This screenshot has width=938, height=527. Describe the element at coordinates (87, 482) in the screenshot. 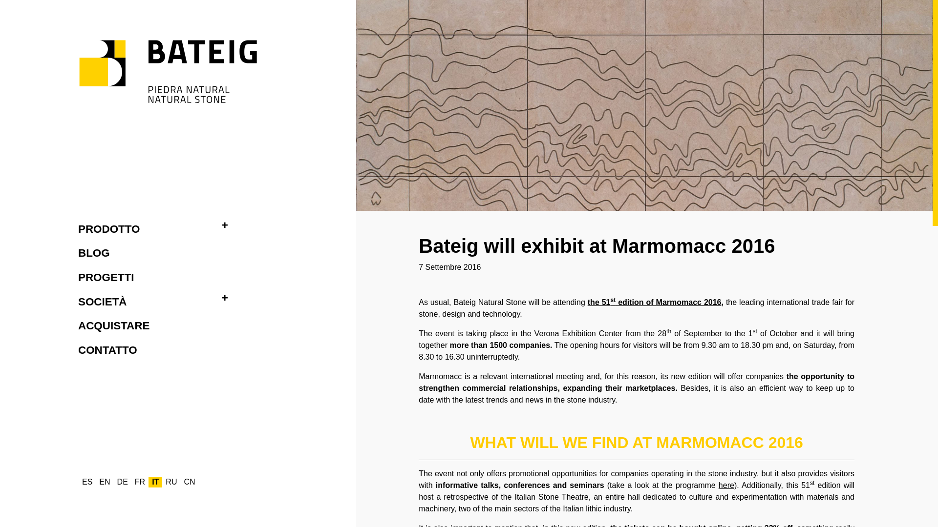

I see `ES` at that location.